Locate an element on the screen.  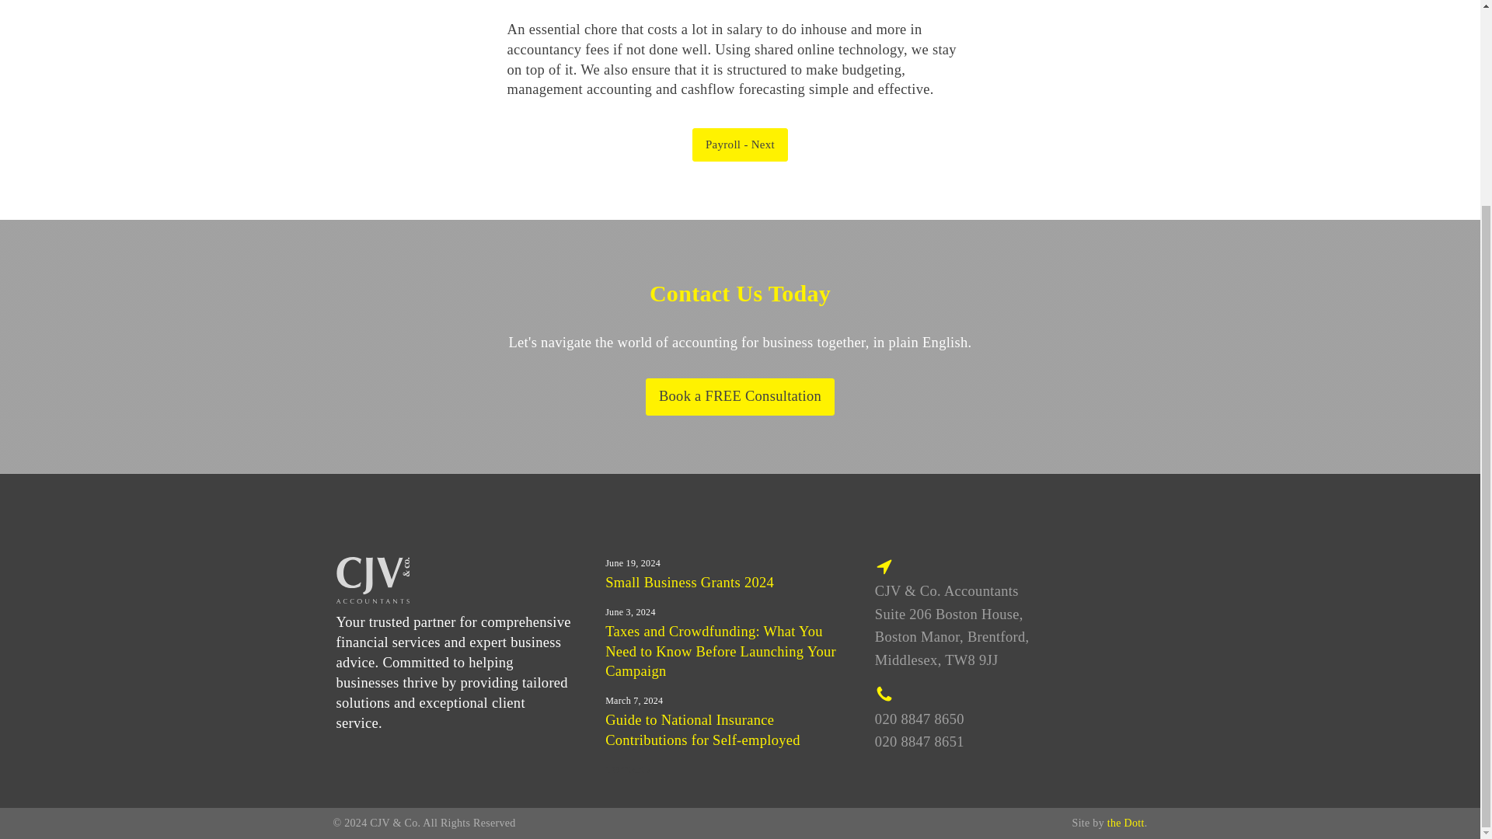
Payroll - Next is located at coordinates (740, 144).